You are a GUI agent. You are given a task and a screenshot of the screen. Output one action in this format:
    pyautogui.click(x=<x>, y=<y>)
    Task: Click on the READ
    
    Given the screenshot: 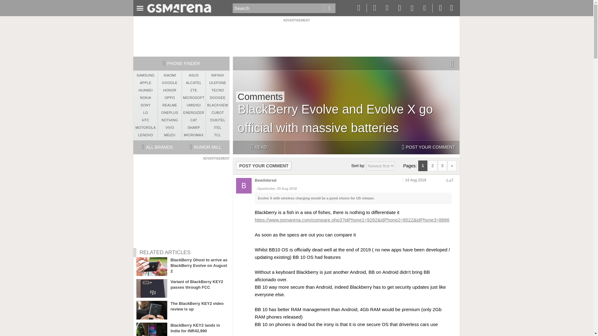 What is the action you would take?
    pyautogui.click(x=259, y=147)
    